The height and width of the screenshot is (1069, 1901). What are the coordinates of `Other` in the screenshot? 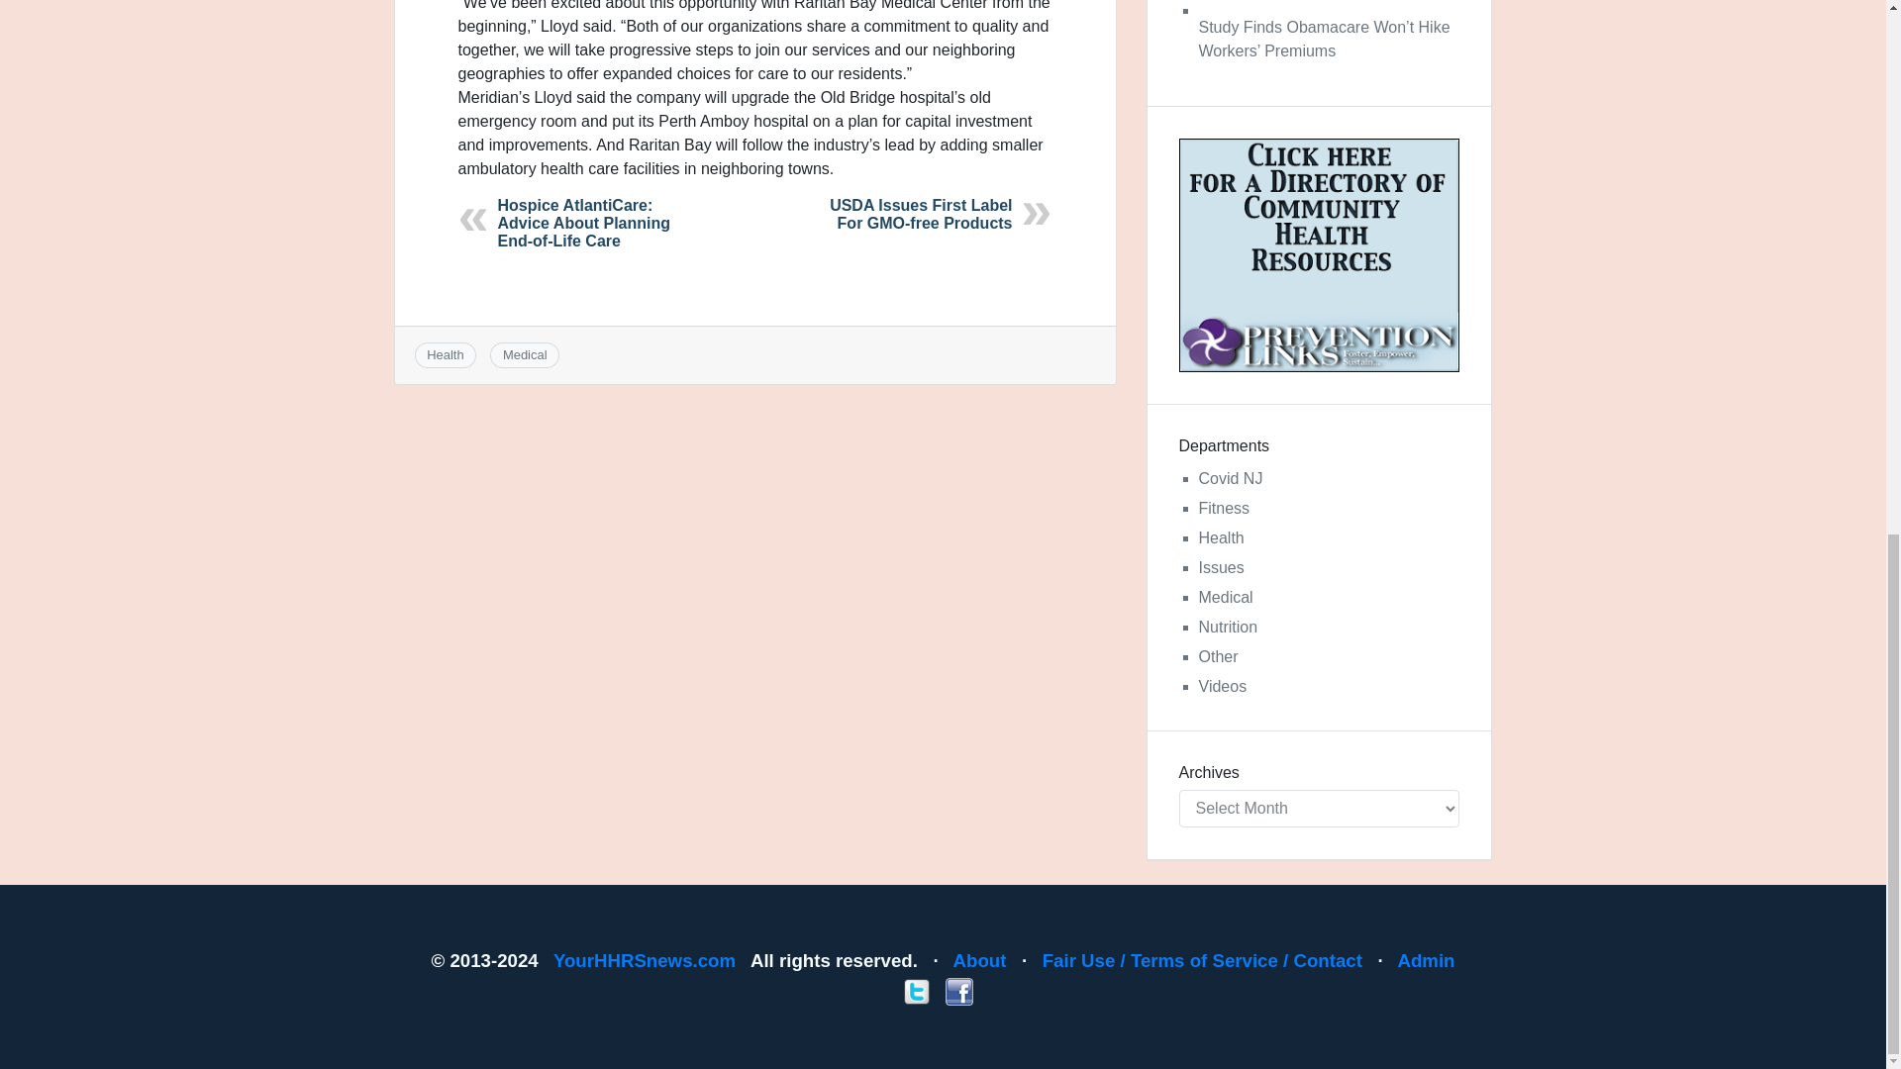 It's located at (1217, 655).